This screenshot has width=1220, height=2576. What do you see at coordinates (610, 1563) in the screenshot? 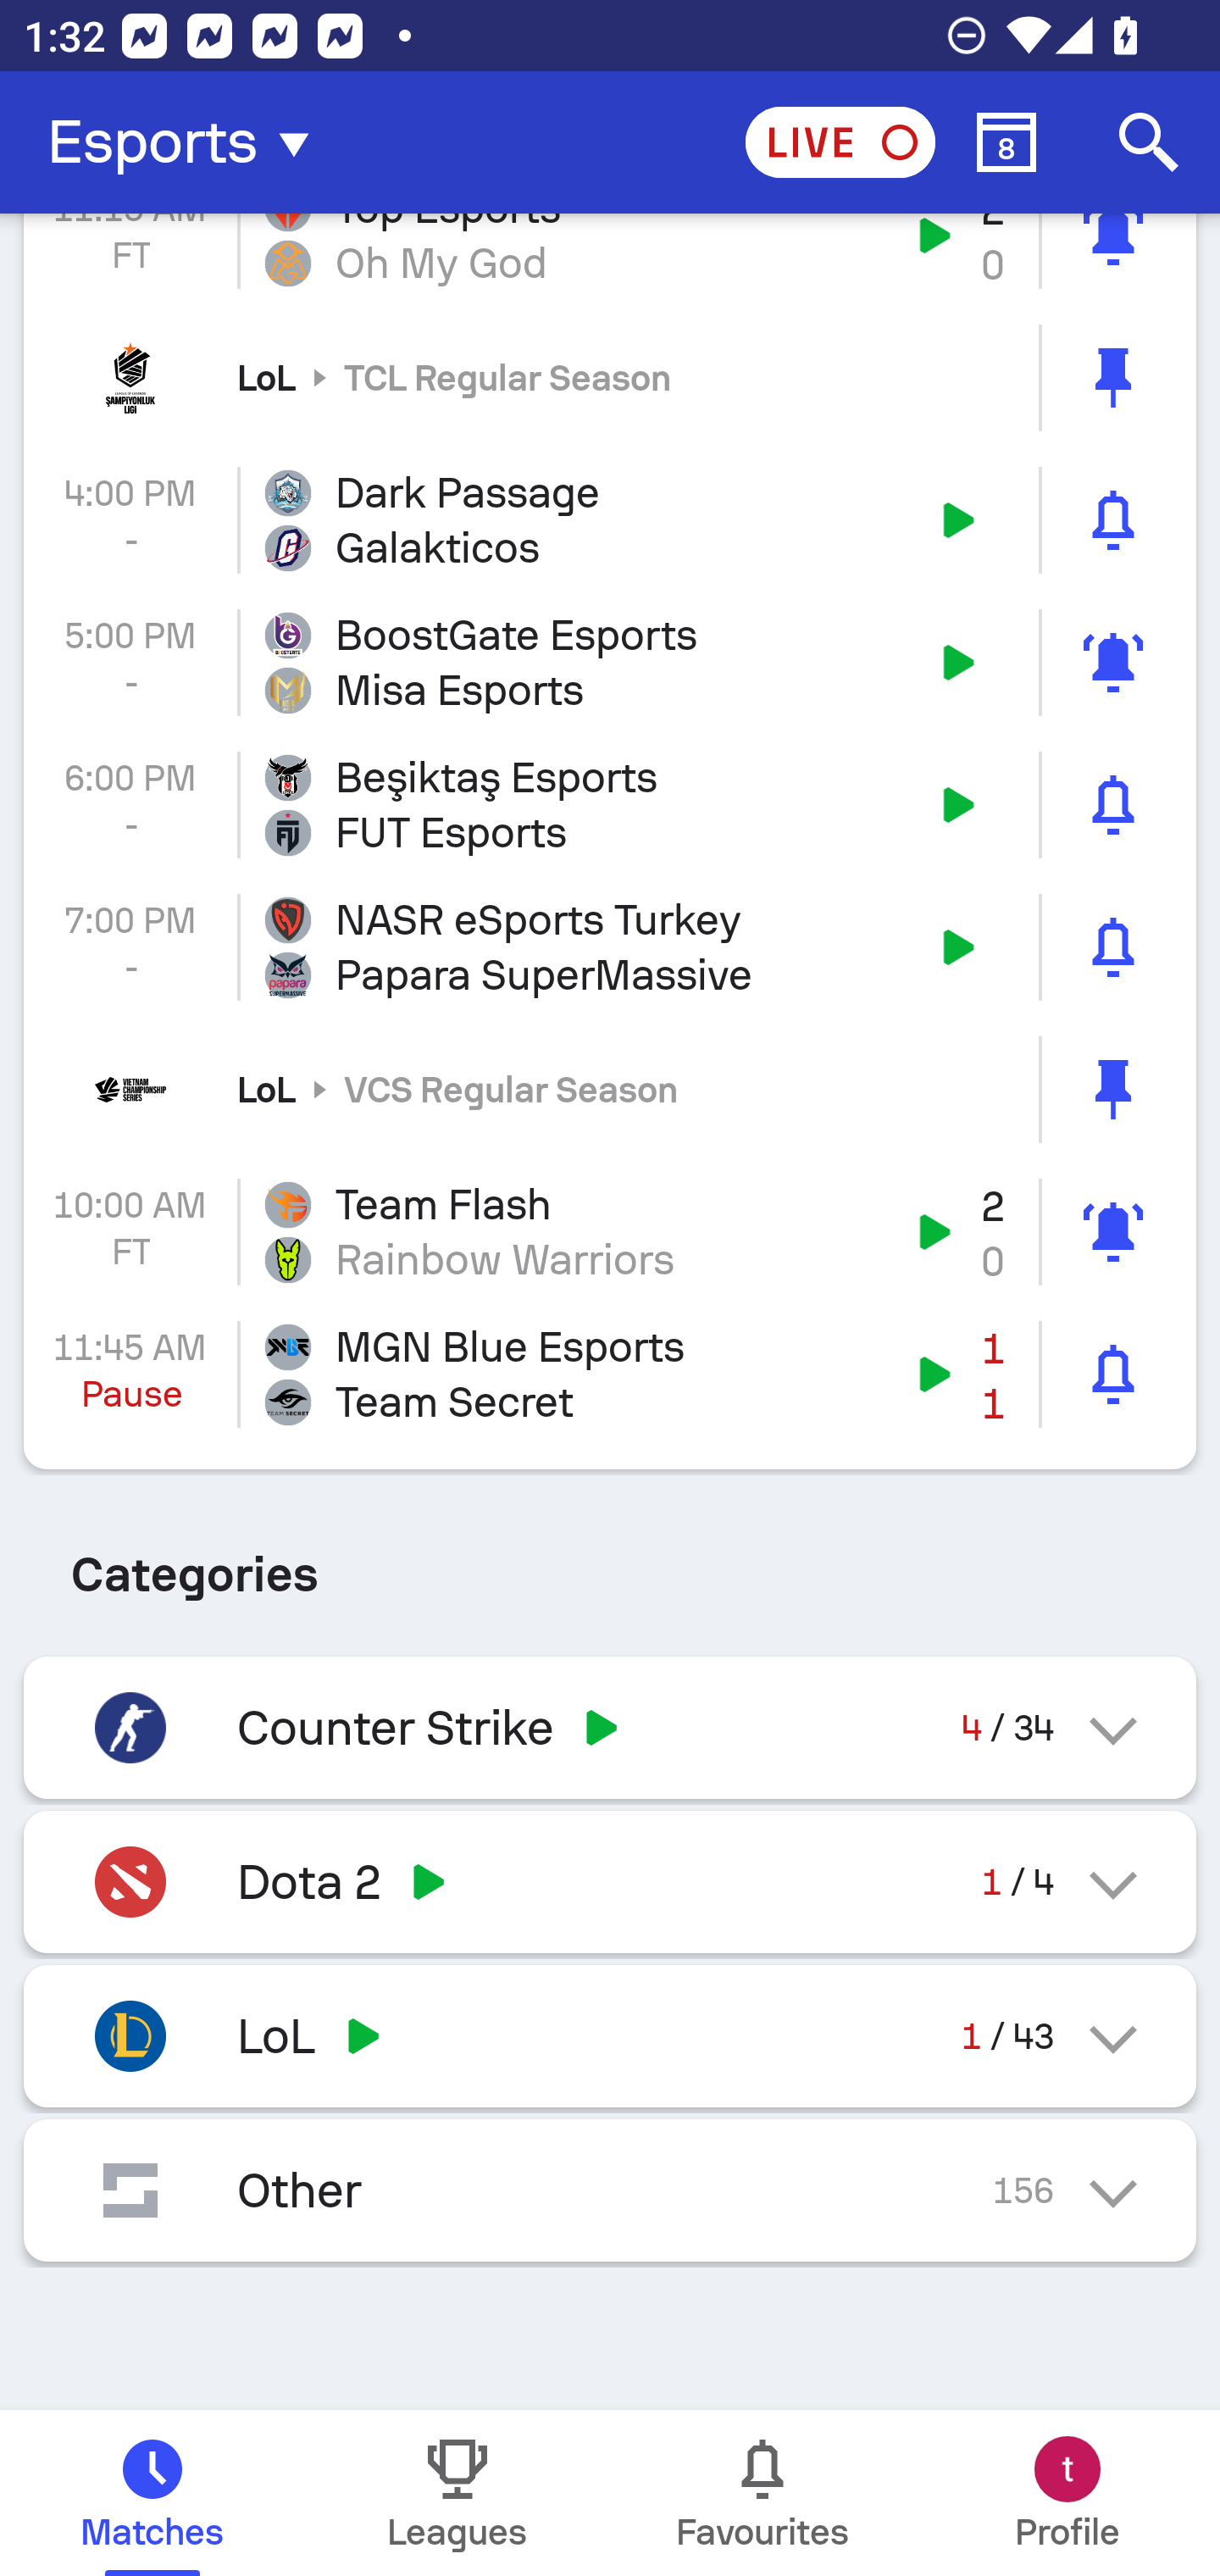
I see `Categories` at bounding box center [610, 1563].